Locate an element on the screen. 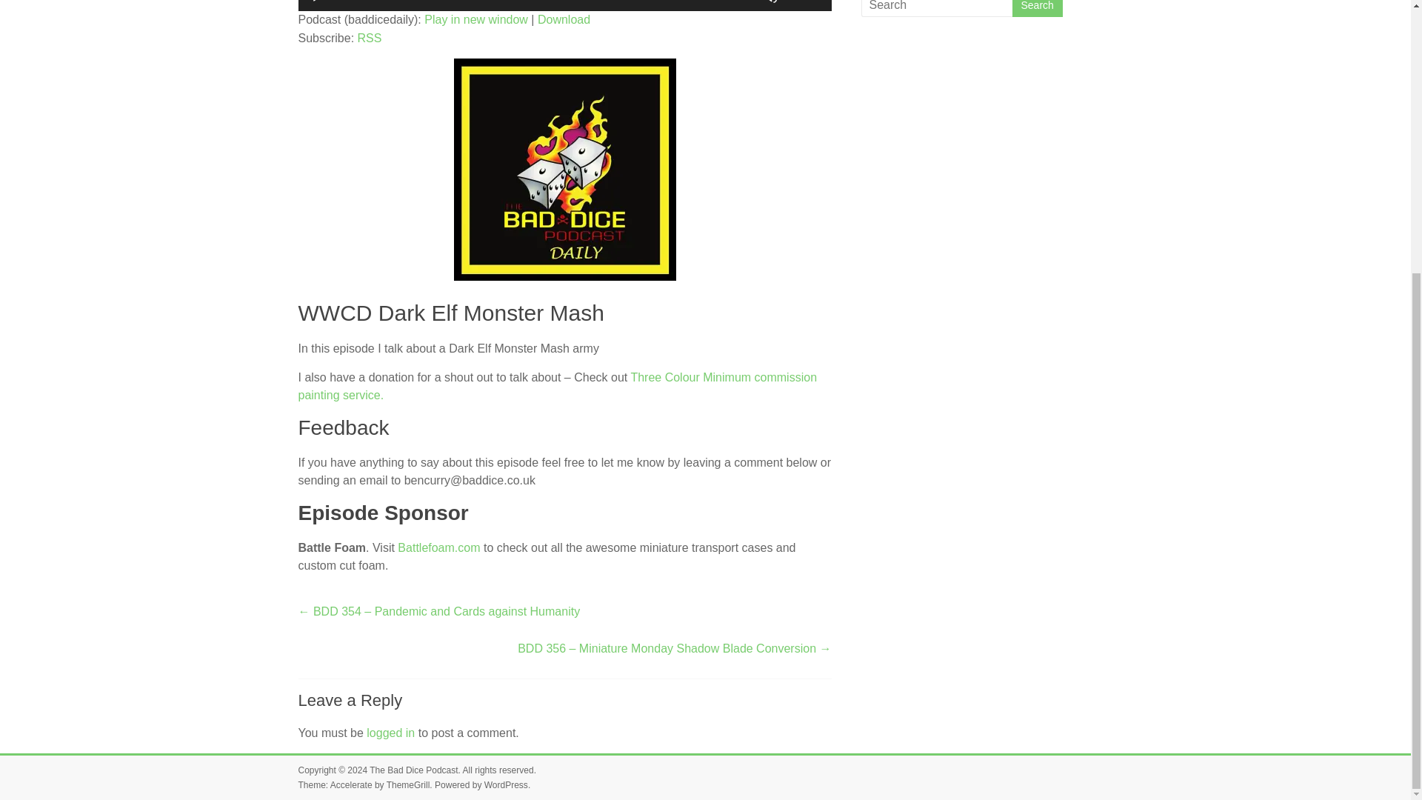  Play in new window is located at coordinates (475, 19).